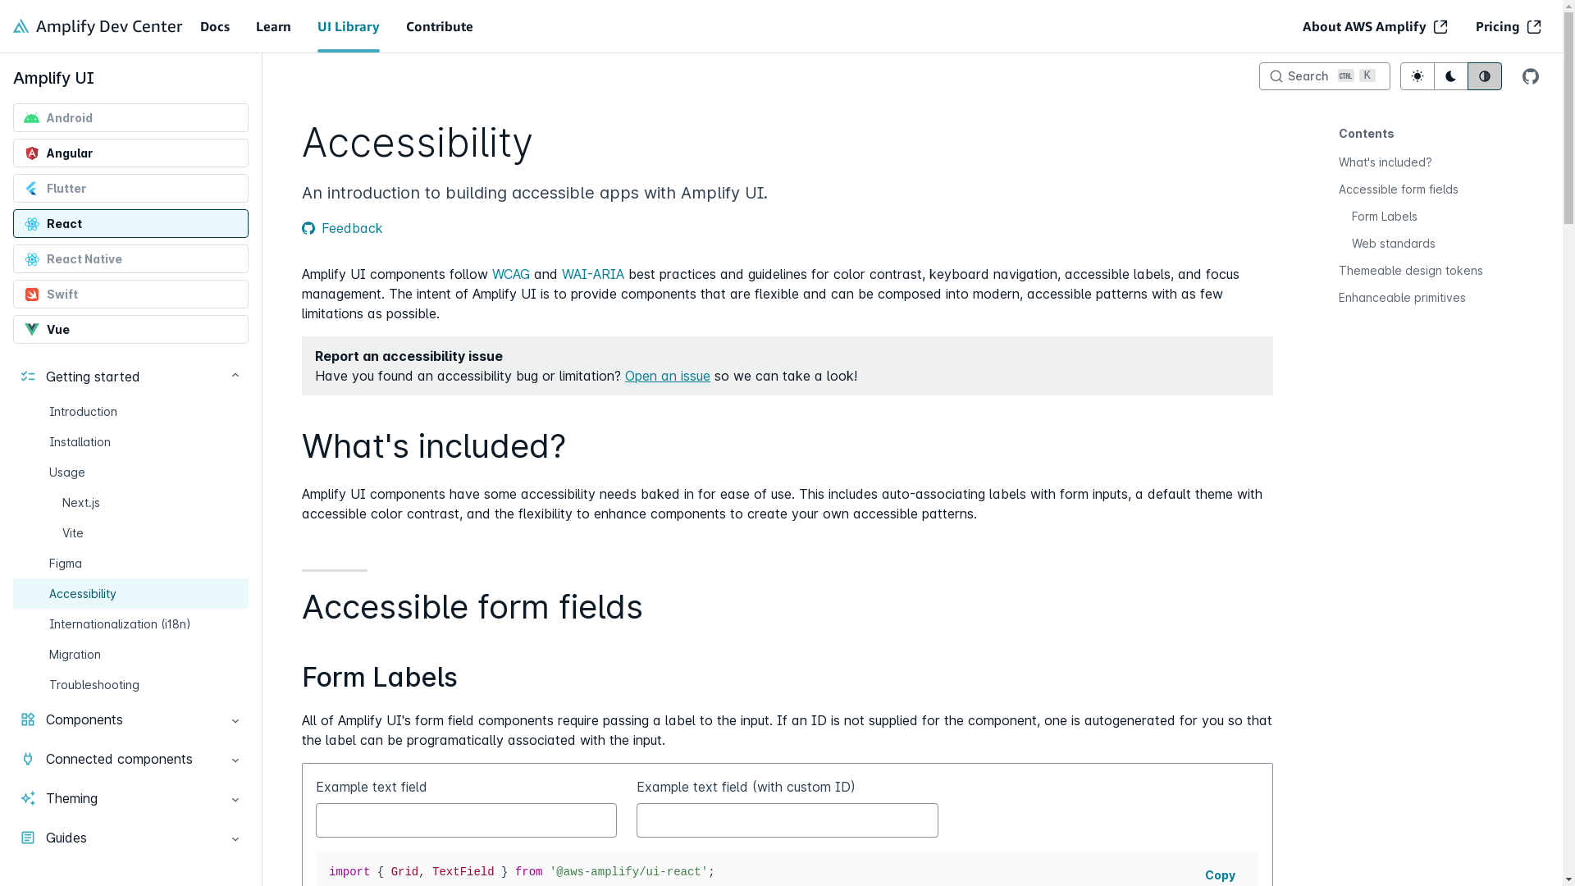 The height and width of the screenshot is (886, 1575). What do you see at coordinates (1417, 162) in the screenshot?
I see `What's included?` at bounding box center [1417, 162].